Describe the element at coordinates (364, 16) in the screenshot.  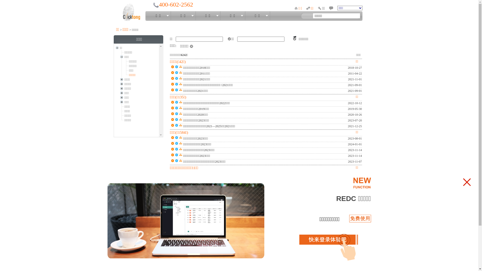
I see `    ` at that location.